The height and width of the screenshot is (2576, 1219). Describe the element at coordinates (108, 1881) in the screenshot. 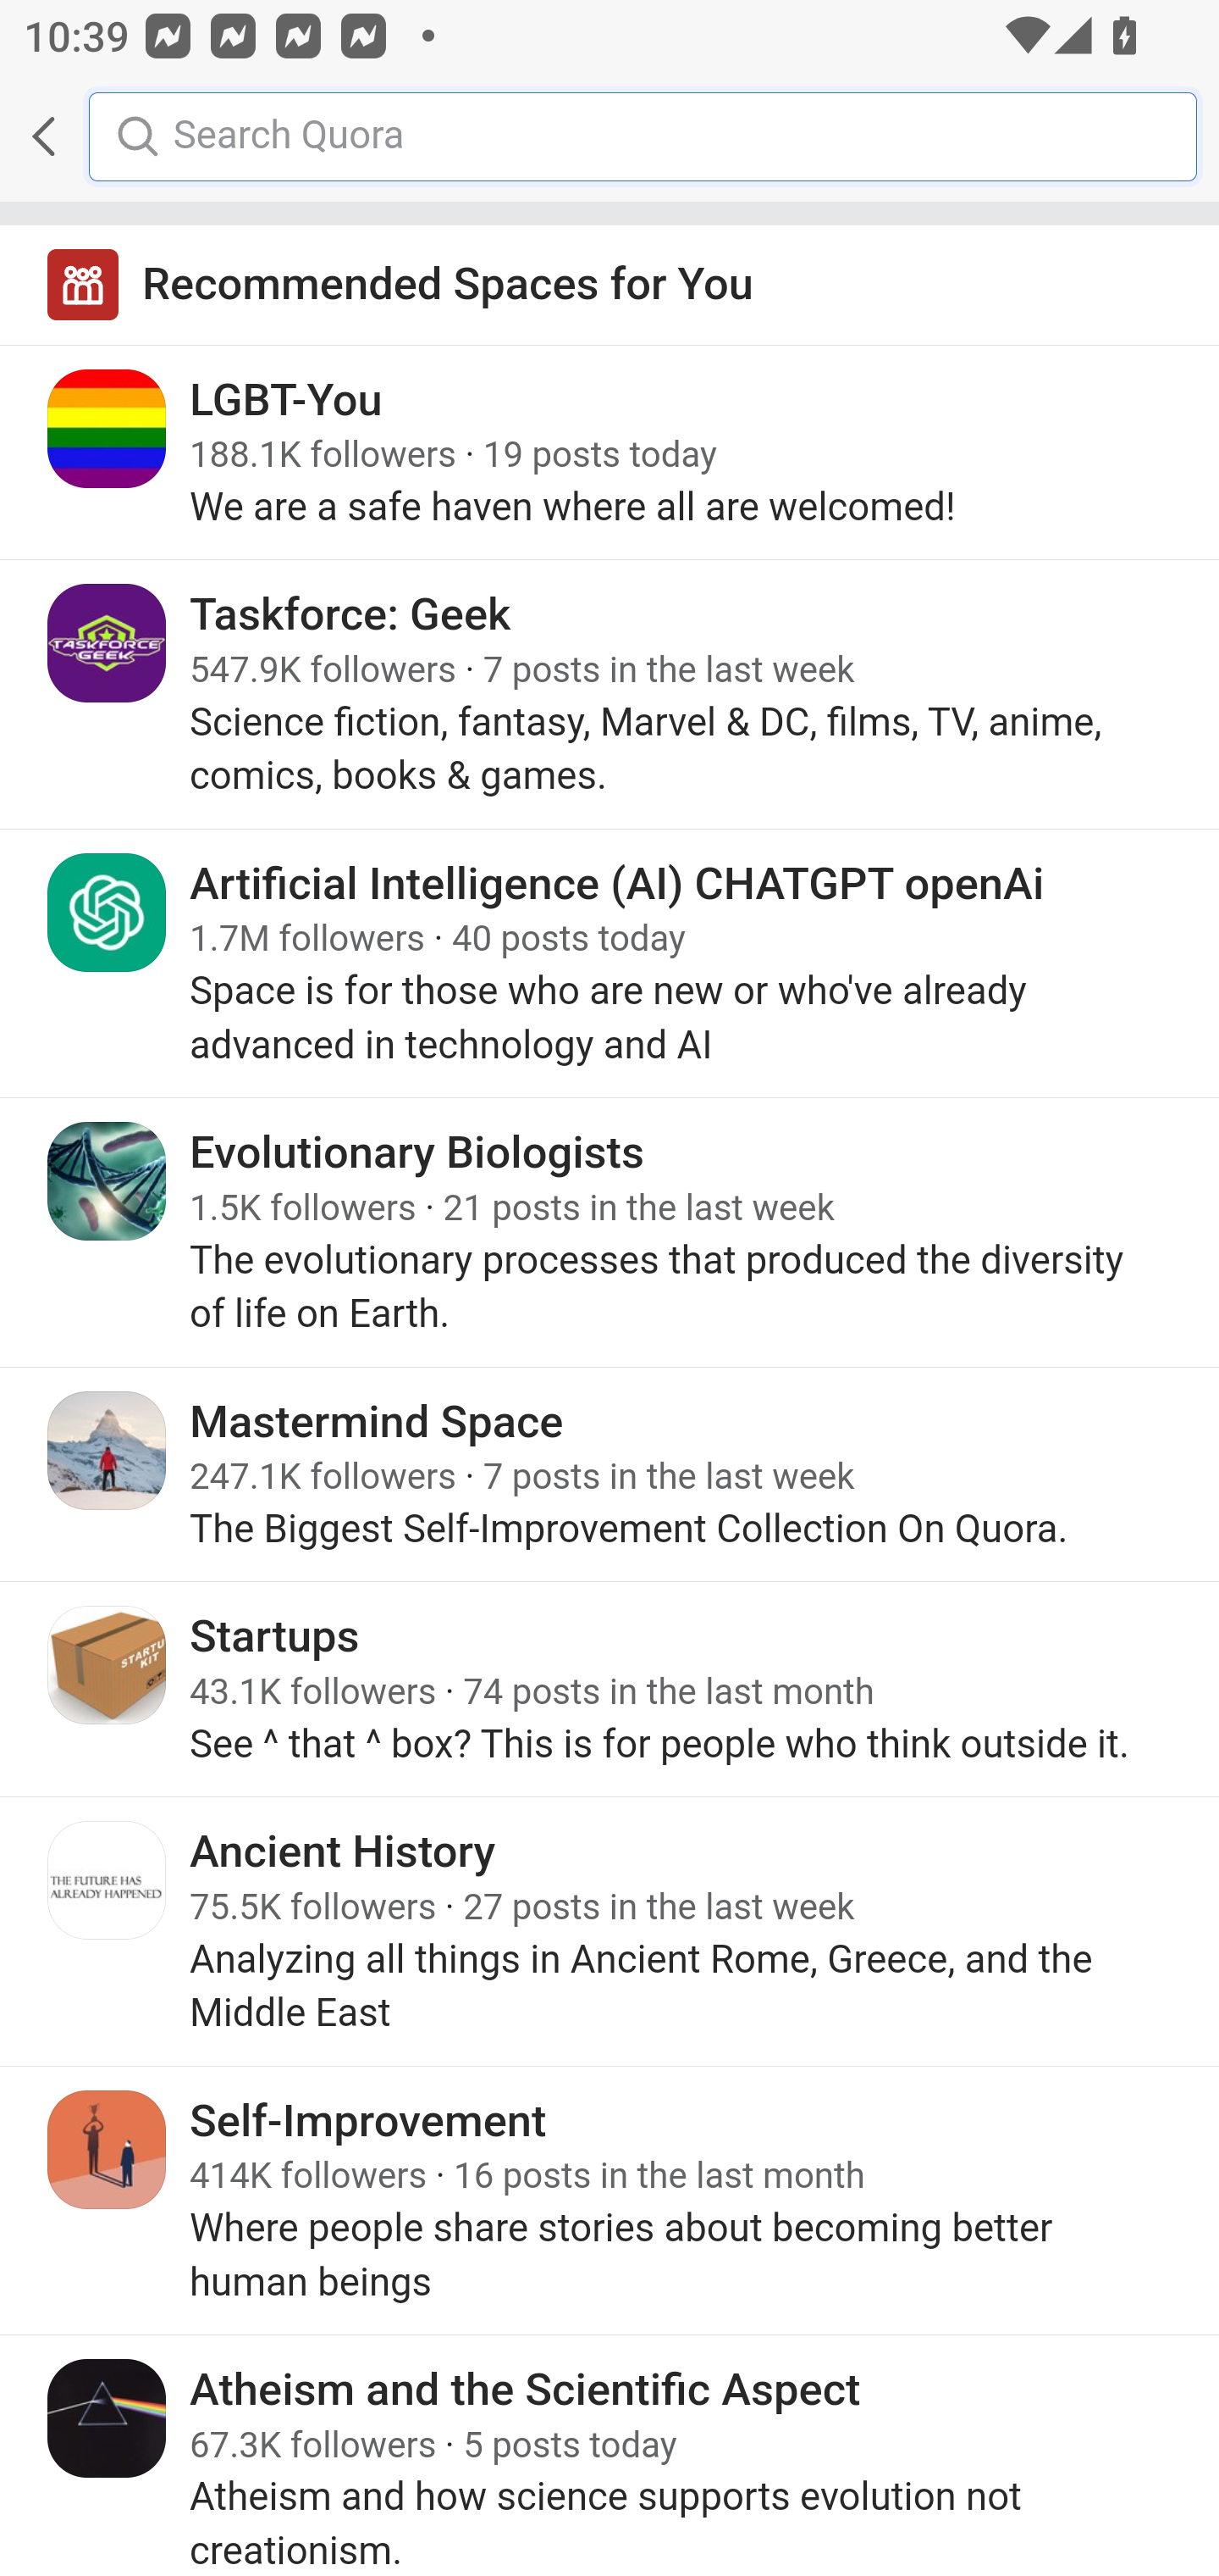

I see `Icon for Ancient History` at that location.